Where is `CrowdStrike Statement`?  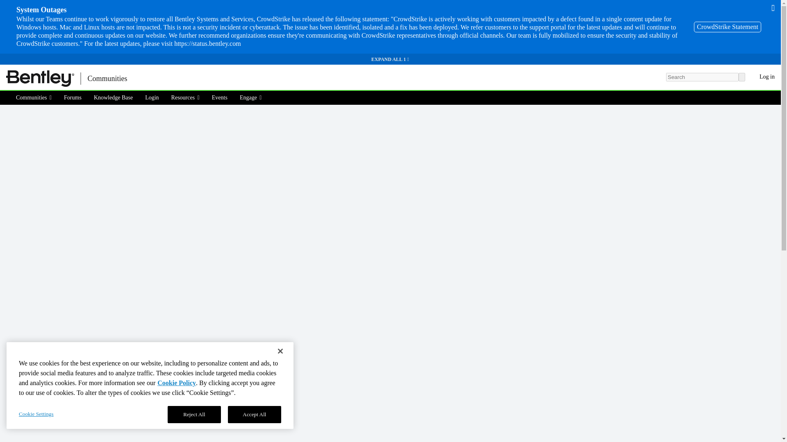 CrowdStrike Statement is located at coordinates (727, 26).